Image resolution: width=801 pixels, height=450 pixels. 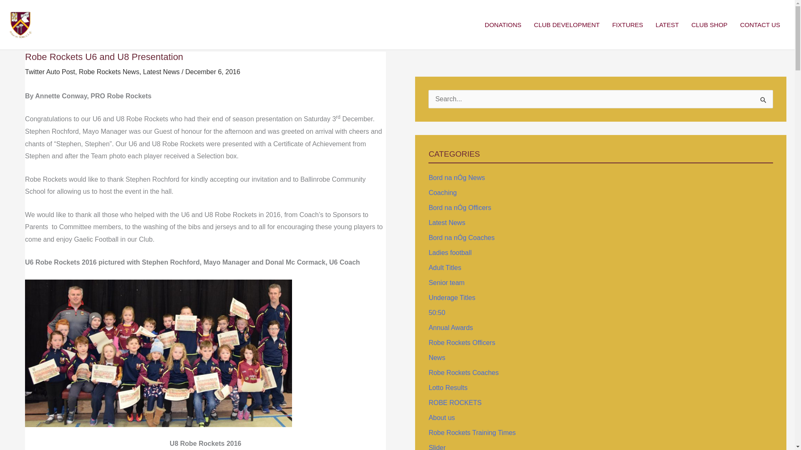 I want to click on Robe Rockets News, so click(x=109, y=72).